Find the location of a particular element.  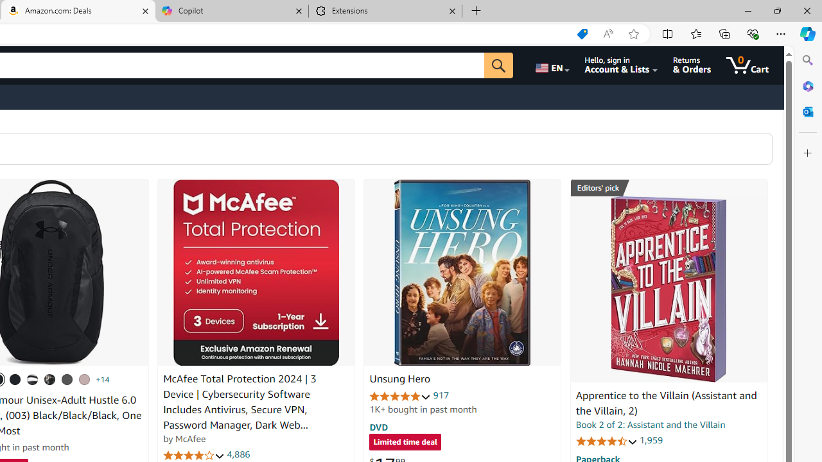

Unsung Hero is located at coordinates (399, 379).